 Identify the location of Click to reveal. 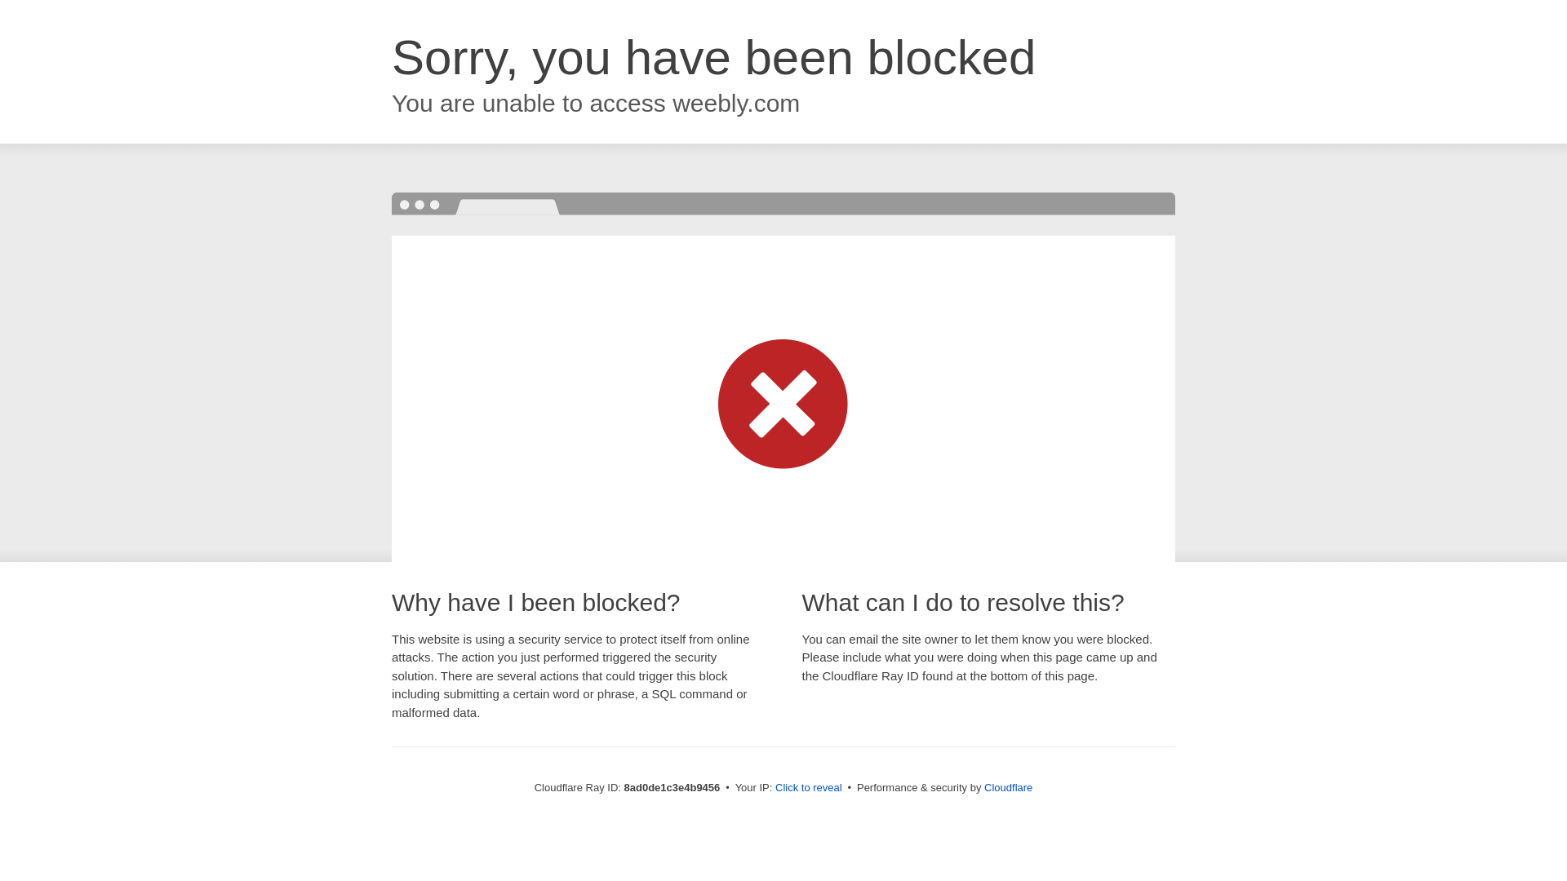
(809, 788).